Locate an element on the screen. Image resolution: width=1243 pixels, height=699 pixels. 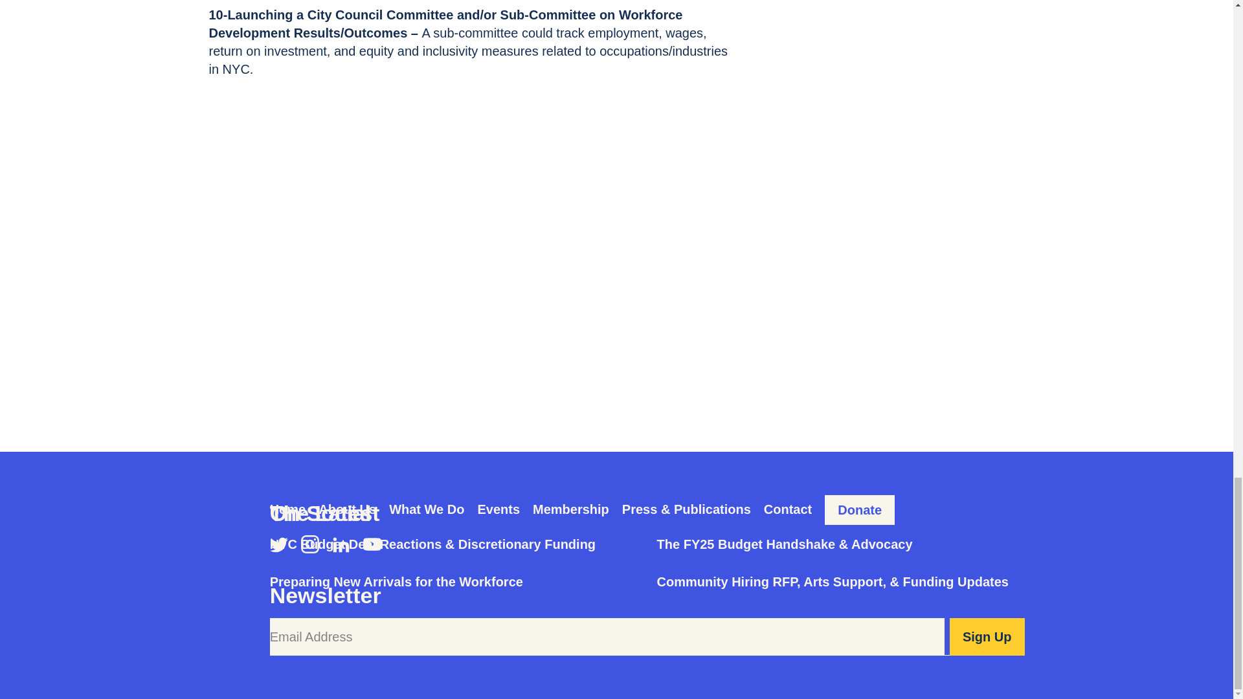
Events is located at coordinates (498, 509).